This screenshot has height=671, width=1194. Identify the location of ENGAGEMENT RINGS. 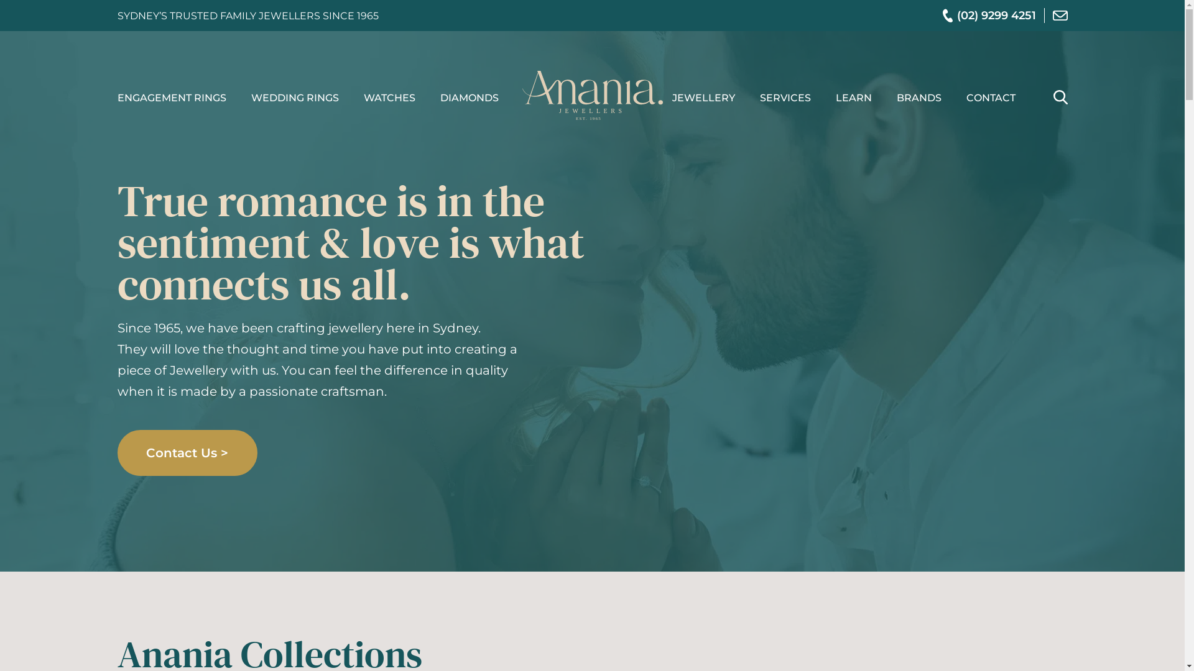
(172, 98).